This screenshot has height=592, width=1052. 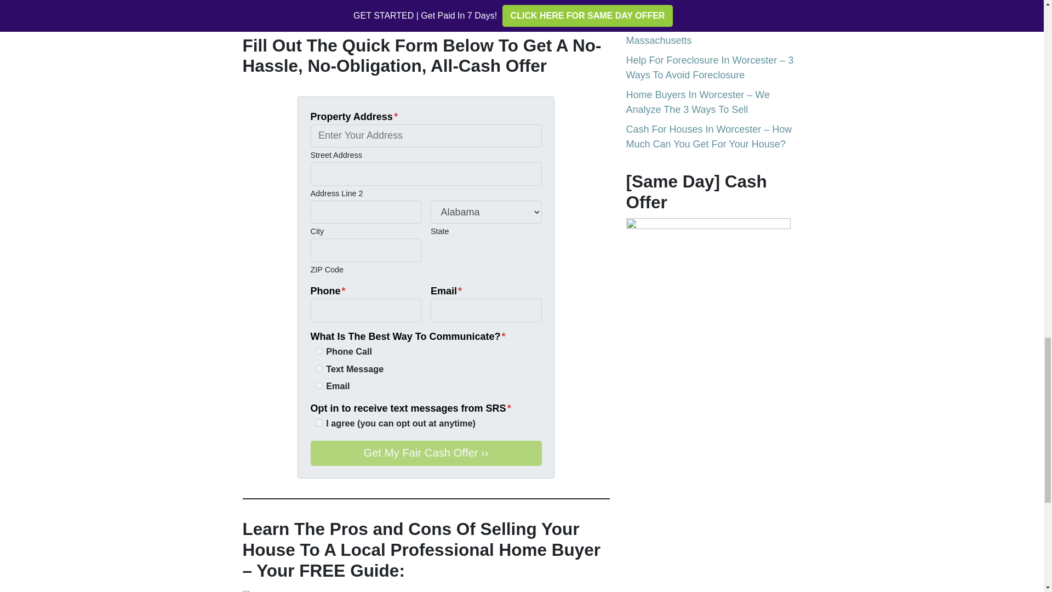 What do you see at coordinates (319, 351) in the screenshot?
I see `Phone Call` at bounding box center [319, 351].